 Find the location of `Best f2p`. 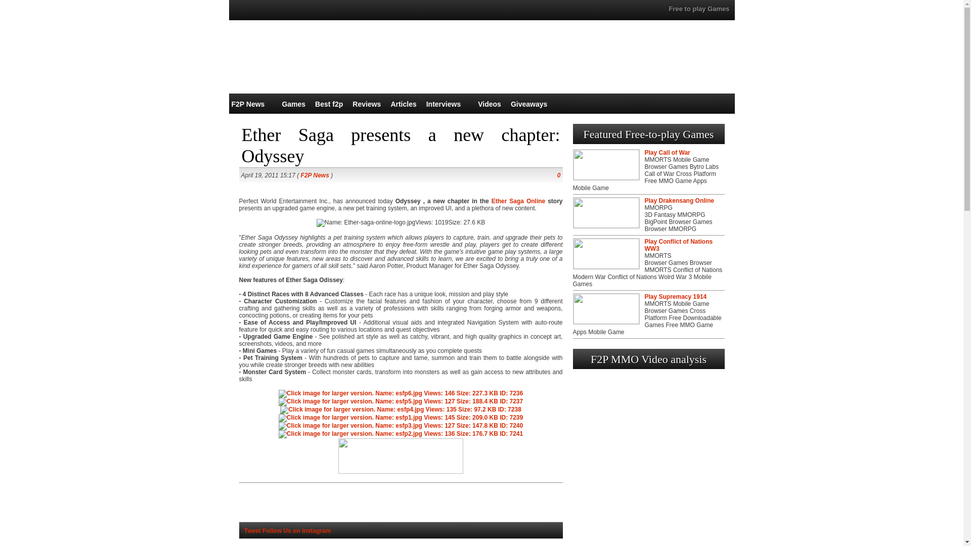

Best f2p is located at coordinates (329, 104).